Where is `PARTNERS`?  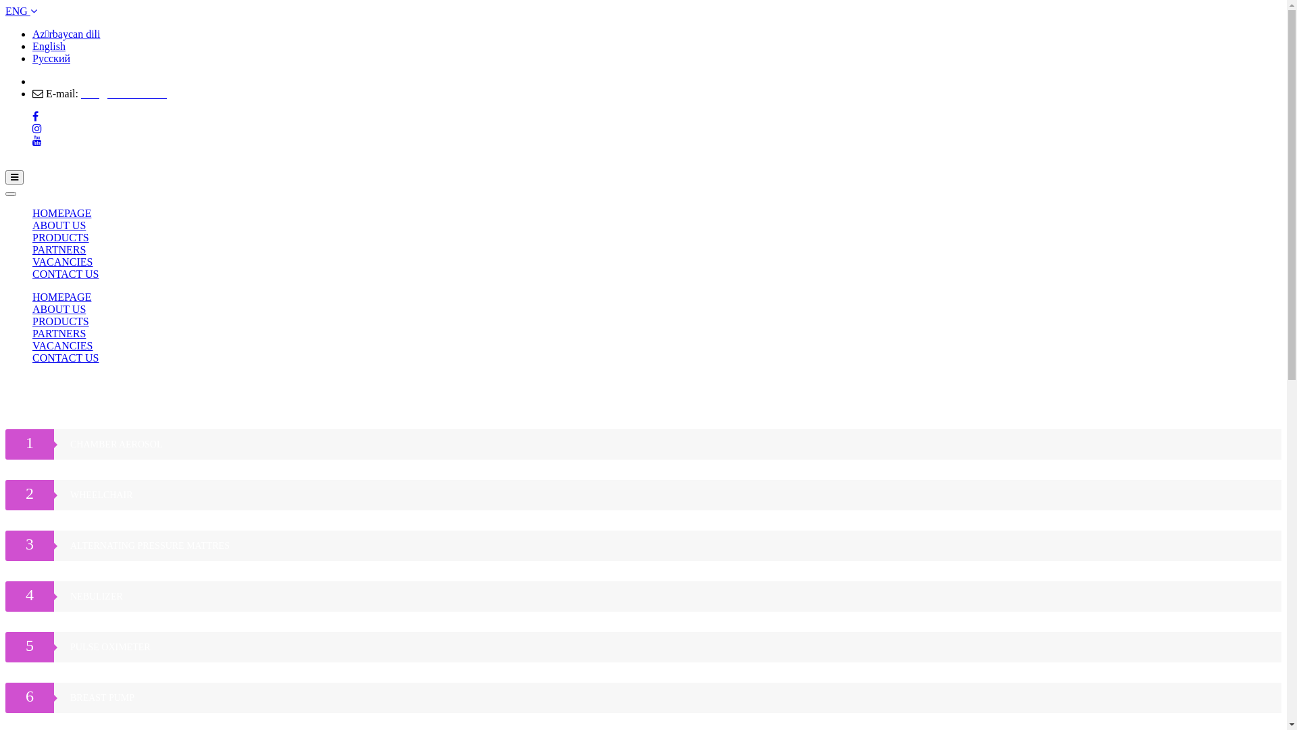 PARTNERS is located at coordinates (59, 250).